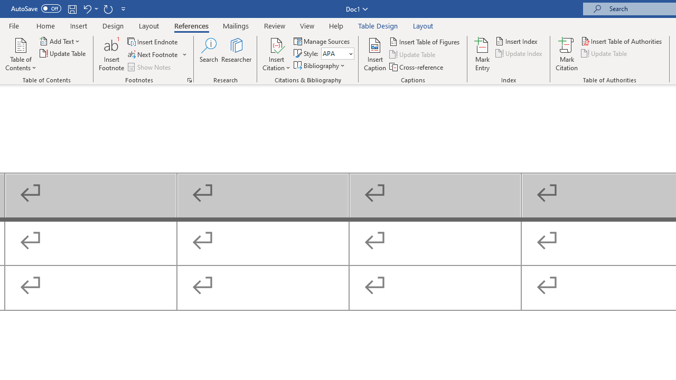 This screenshot has width=676, height=380. What do you see at coordinates (237, 54) in the screenshot?
I see `Researcher` at bounding box center [237, 54].